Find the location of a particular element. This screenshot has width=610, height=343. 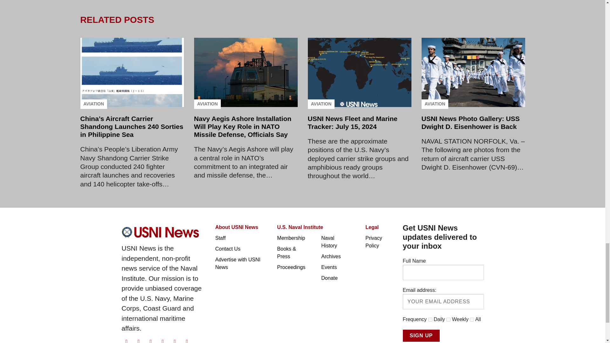

1f9176d61b is located at coordinates (430, 319).